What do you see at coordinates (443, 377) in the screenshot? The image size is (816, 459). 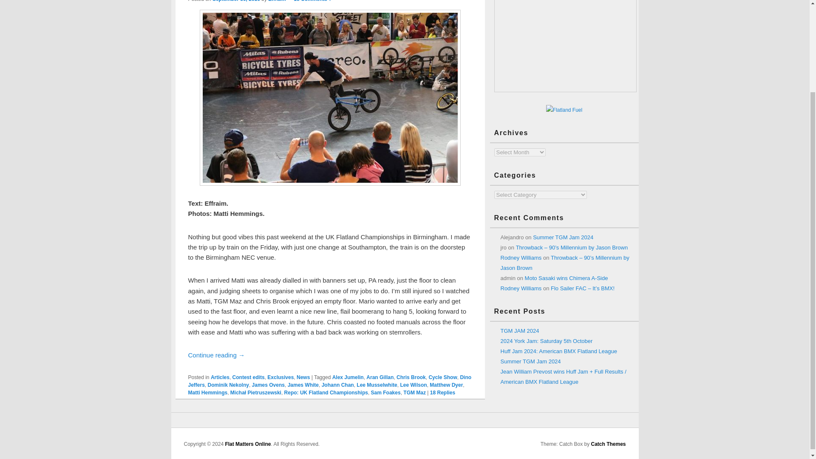 I see `Cycle Show` at bounding box center [443, 377].